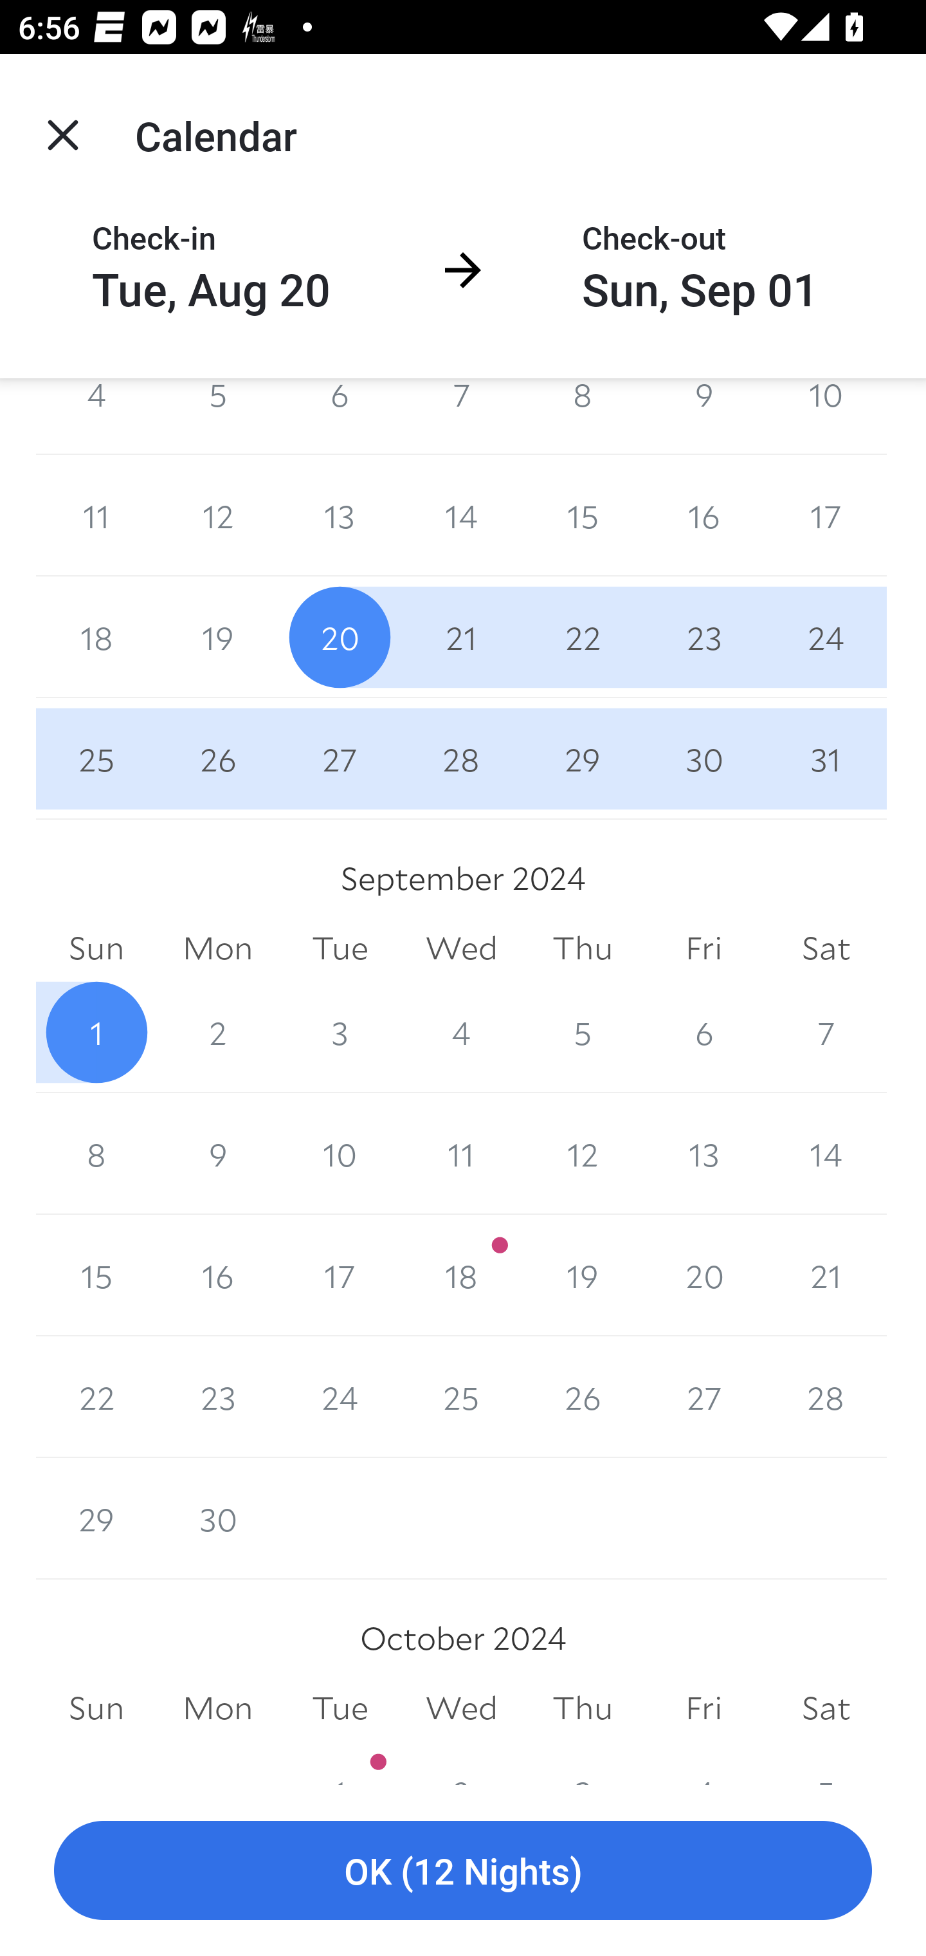 The width and height of the screenshot is (926, 1956). Describe the element at coordinates (462, 759) in the screenshot. I see `28 28 August 2024` at that location.